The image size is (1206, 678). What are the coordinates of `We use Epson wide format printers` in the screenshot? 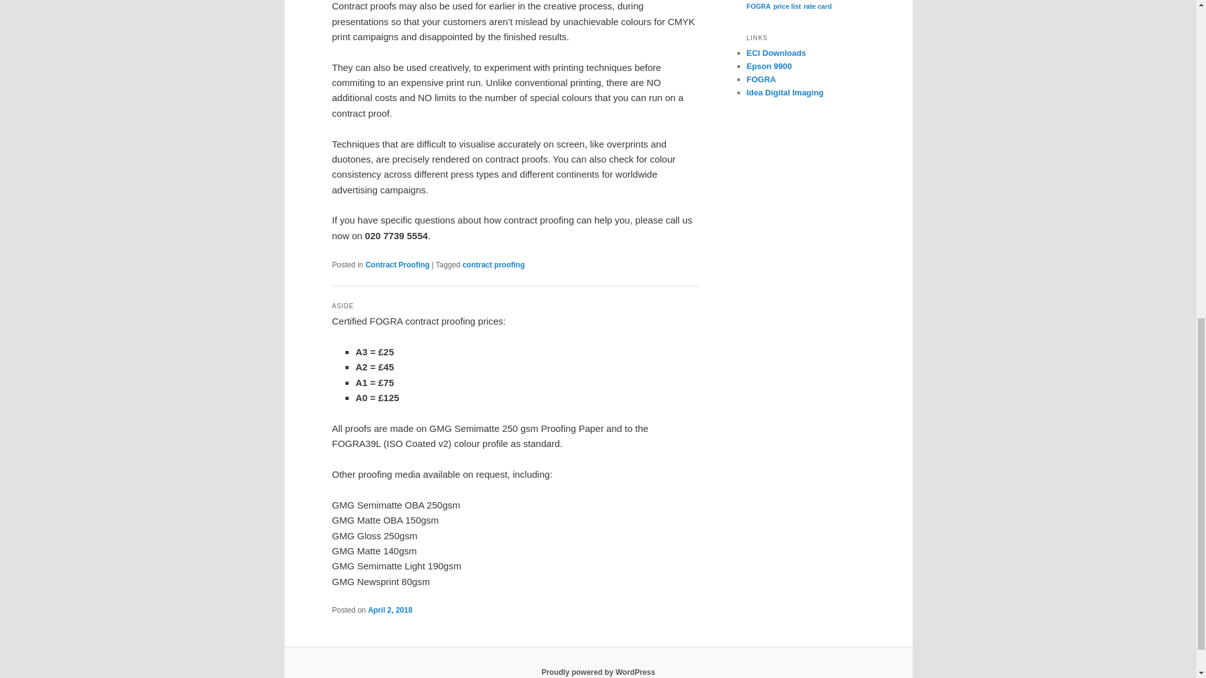 It's located at (769, 67).